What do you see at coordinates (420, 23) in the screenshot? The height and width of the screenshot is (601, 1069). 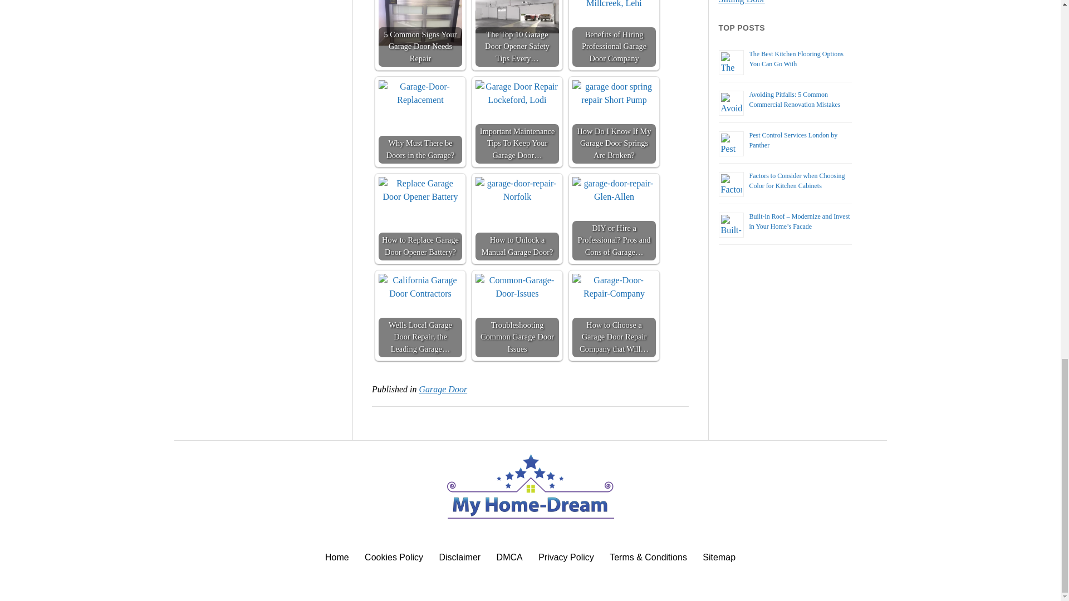 I see `5 Common Signs Your Garage Door Needs Repair` at bounding box center [420, 23].